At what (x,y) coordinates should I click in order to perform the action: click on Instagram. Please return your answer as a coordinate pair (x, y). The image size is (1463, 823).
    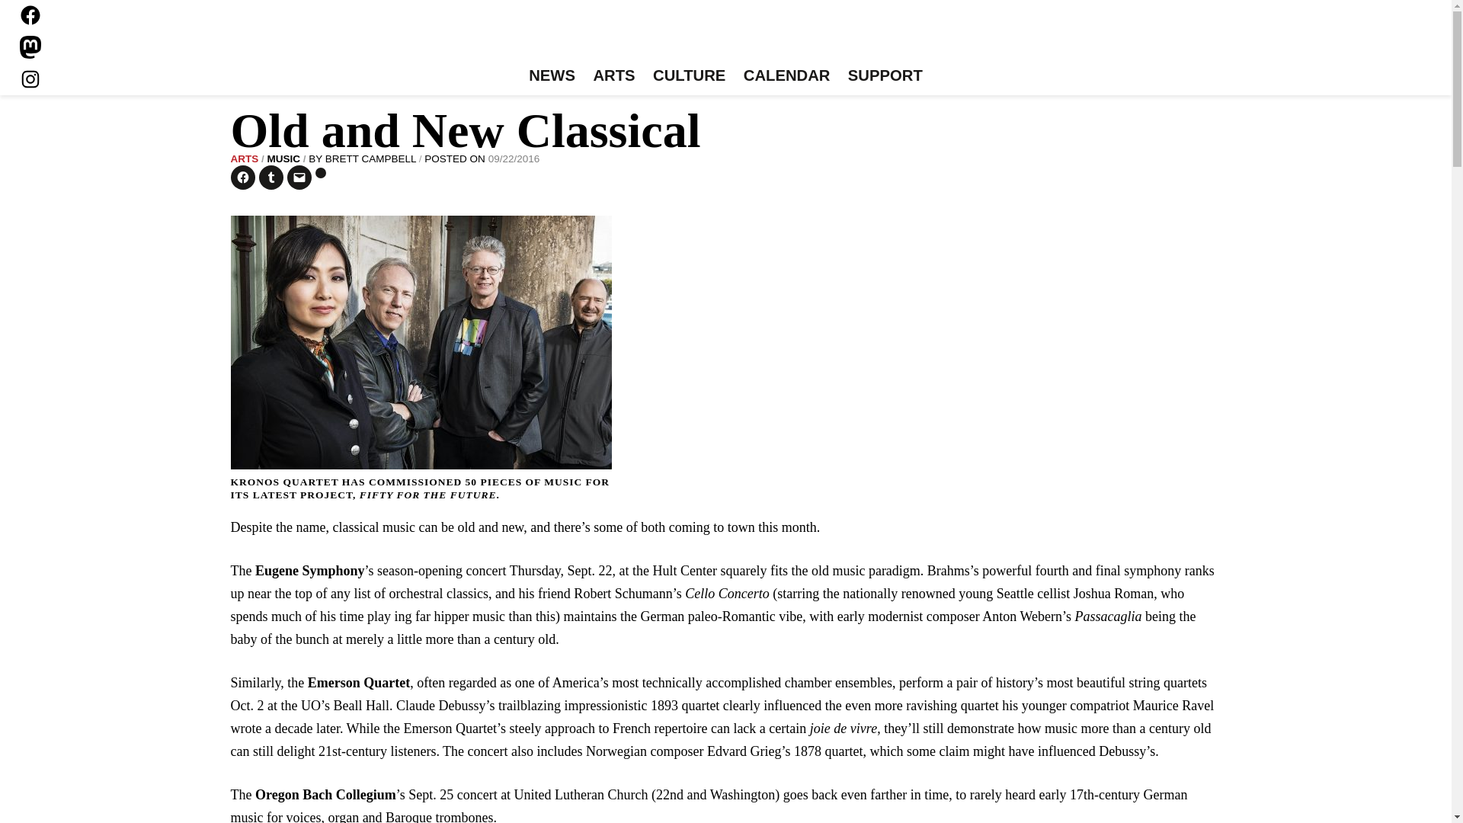
    Looking at the image, I should click on (30, 78).